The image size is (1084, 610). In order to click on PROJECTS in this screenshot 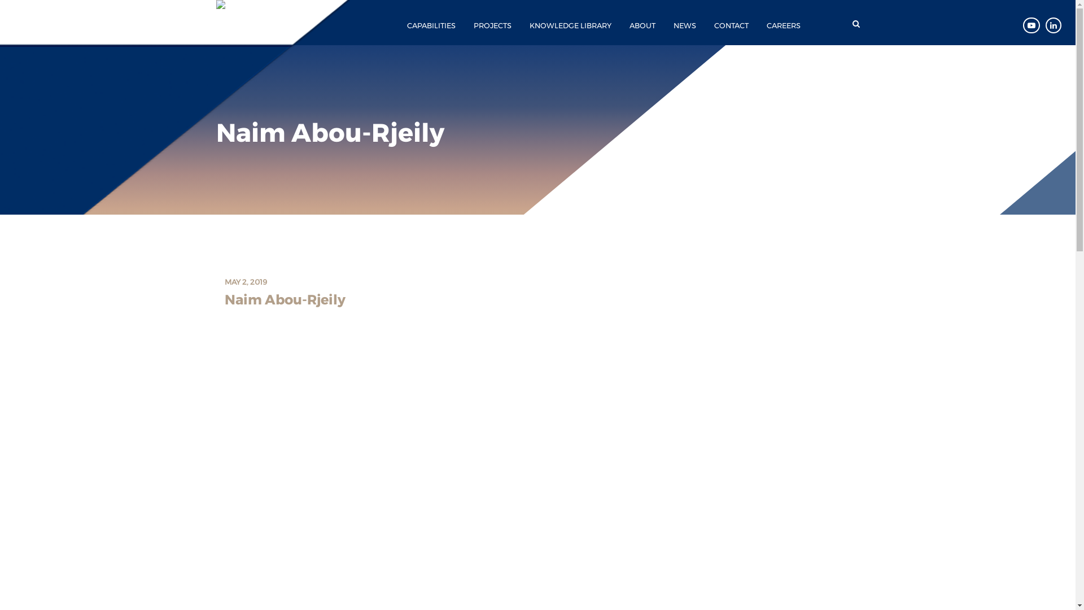, I will do `click(492, 26)`.